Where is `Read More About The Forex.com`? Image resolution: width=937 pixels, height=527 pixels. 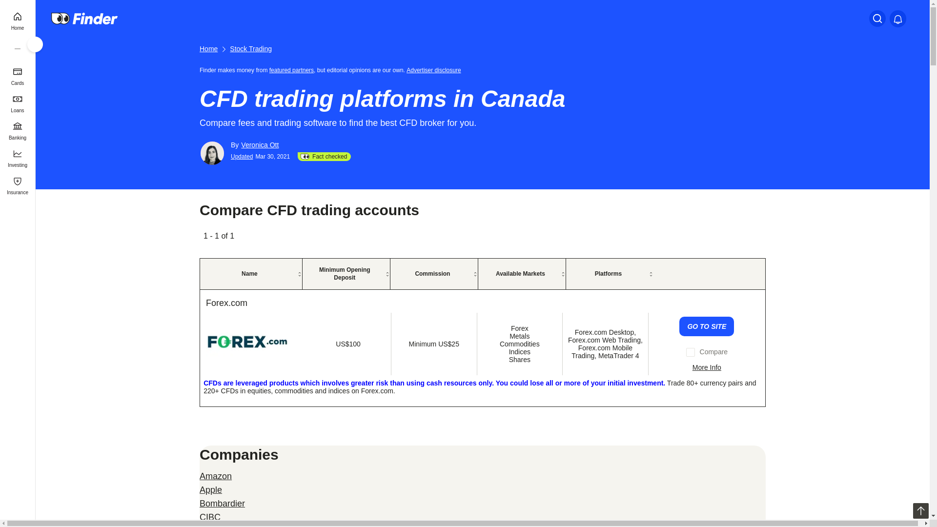
Read More About The Forex.com is located at coordinates (707, 367).